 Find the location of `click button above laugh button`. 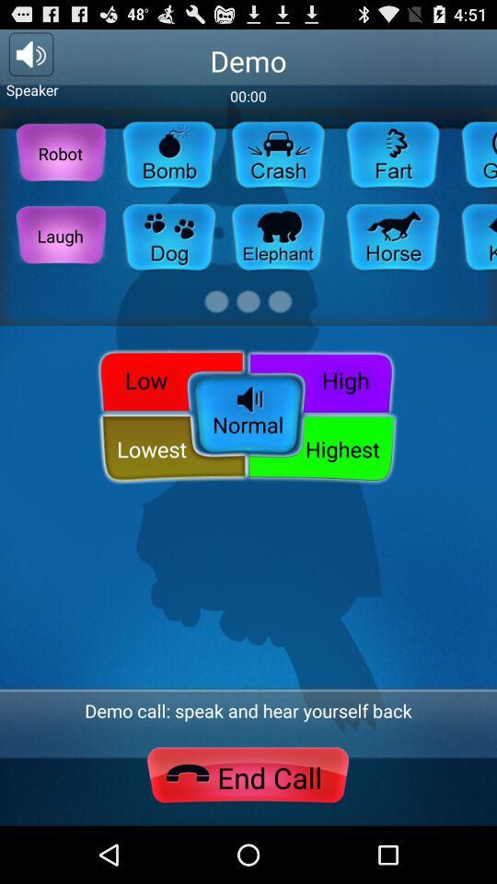

click button above laugh button is located at coordinates (61, 153).